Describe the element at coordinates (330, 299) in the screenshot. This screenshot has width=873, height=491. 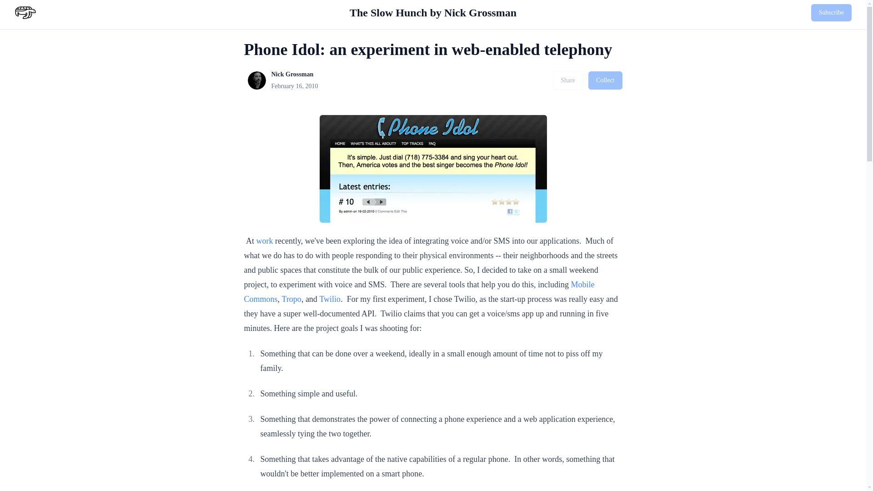
I see `Twilio` at that location.